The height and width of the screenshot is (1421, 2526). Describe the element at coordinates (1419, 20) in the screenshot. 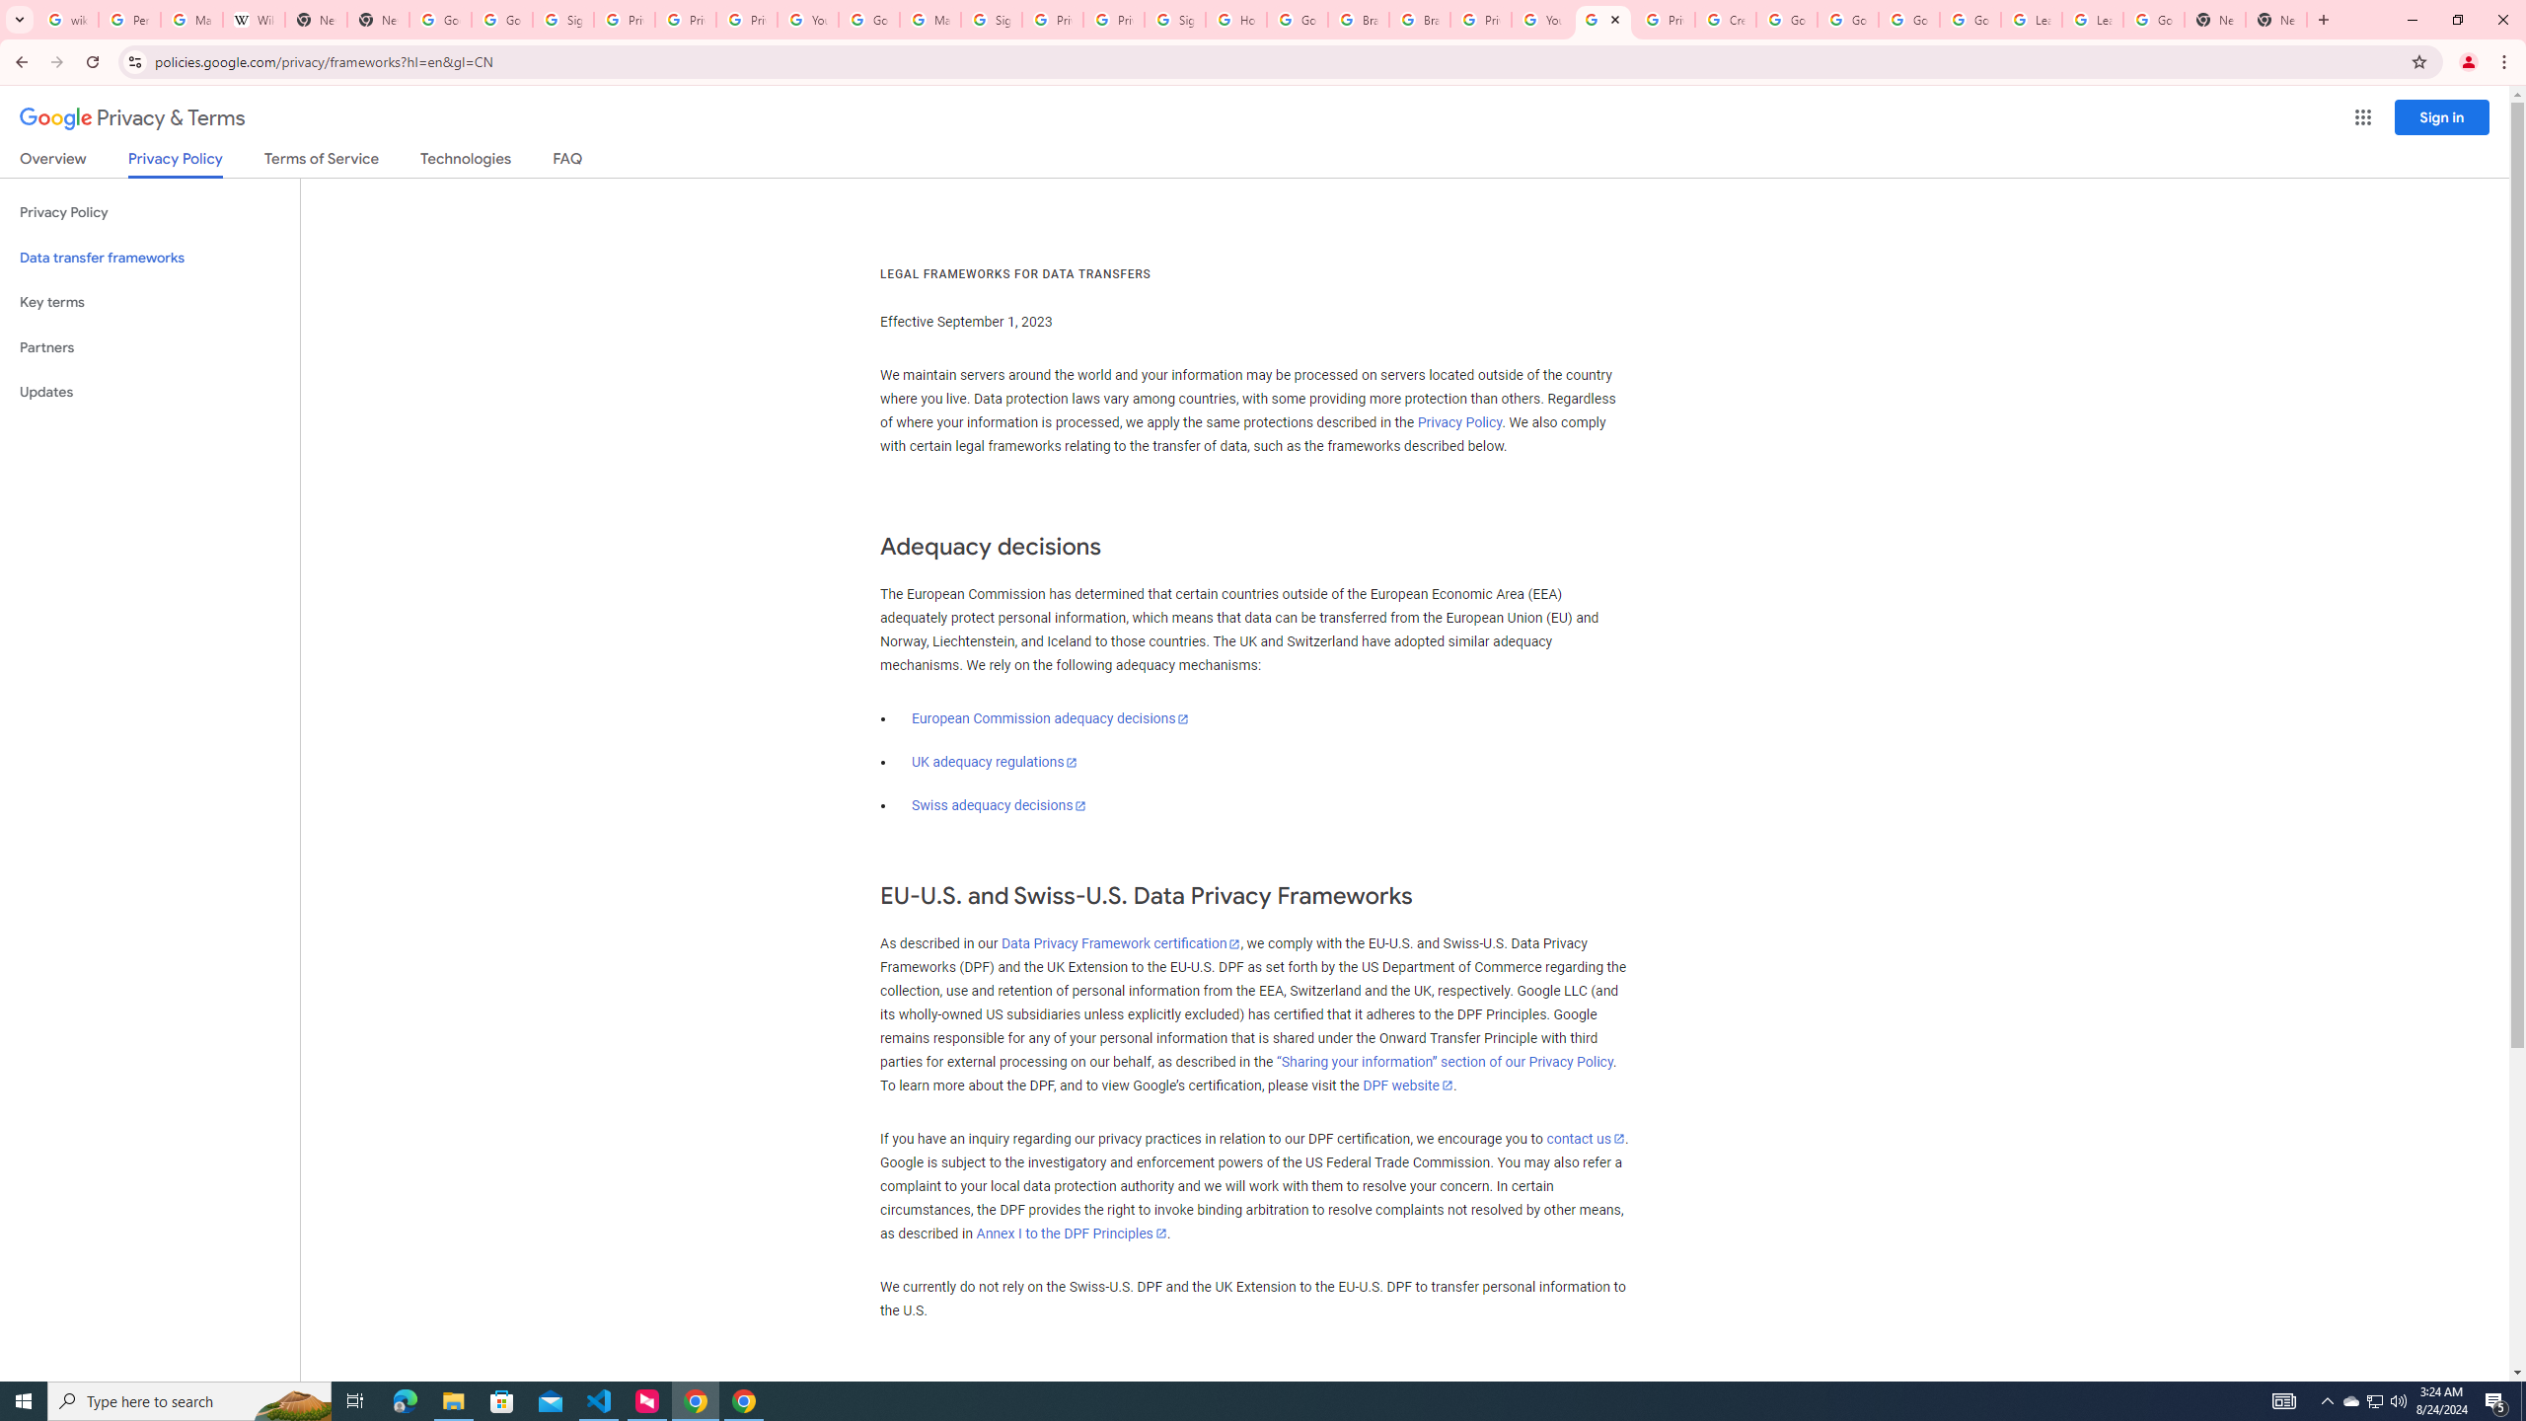

I see `Brand Resource Center` at that location.